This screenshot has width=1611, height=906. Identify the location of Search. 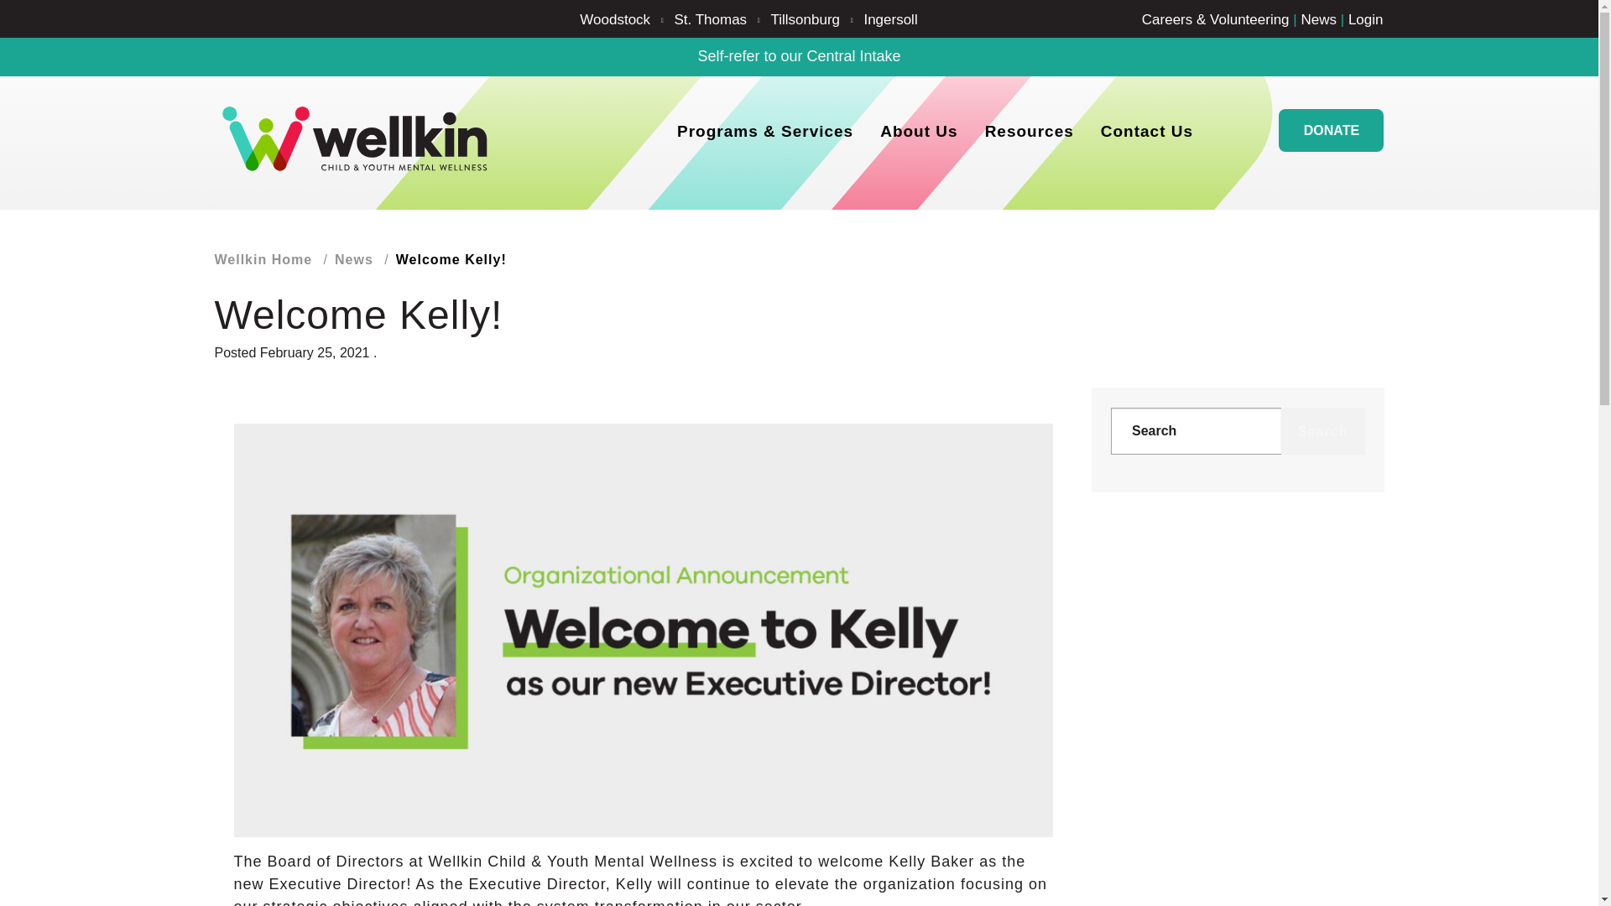
(1322, 431).